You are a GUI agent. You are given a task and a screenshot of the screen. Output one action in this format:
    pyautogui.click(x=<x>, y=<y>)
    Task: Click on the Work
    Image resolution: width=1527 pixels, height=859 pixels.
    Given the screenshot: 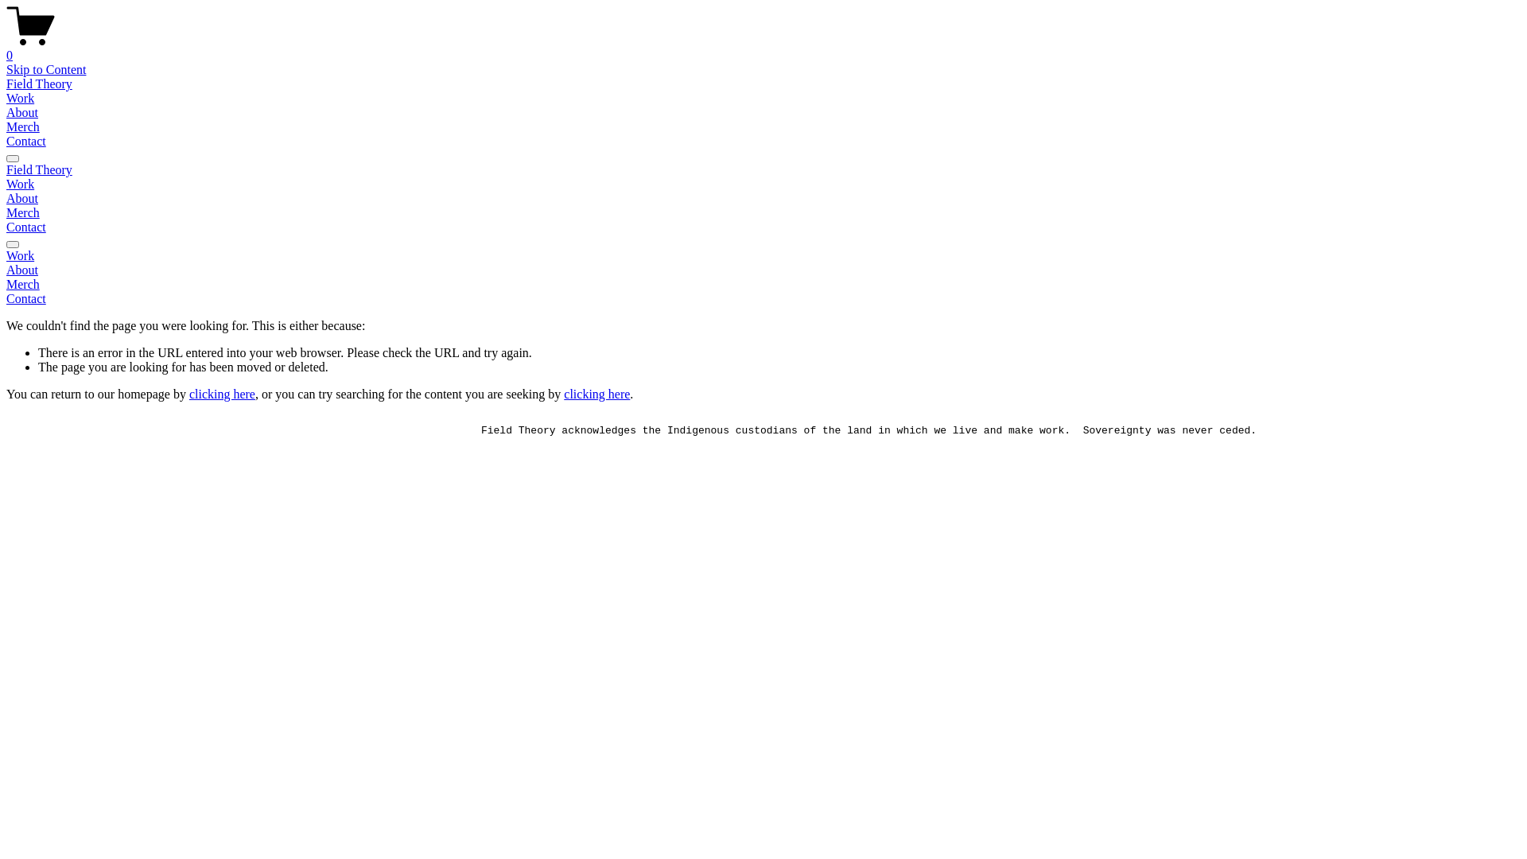 What is the action you would take?
    pyautogui.click(x=21, y=99)
    